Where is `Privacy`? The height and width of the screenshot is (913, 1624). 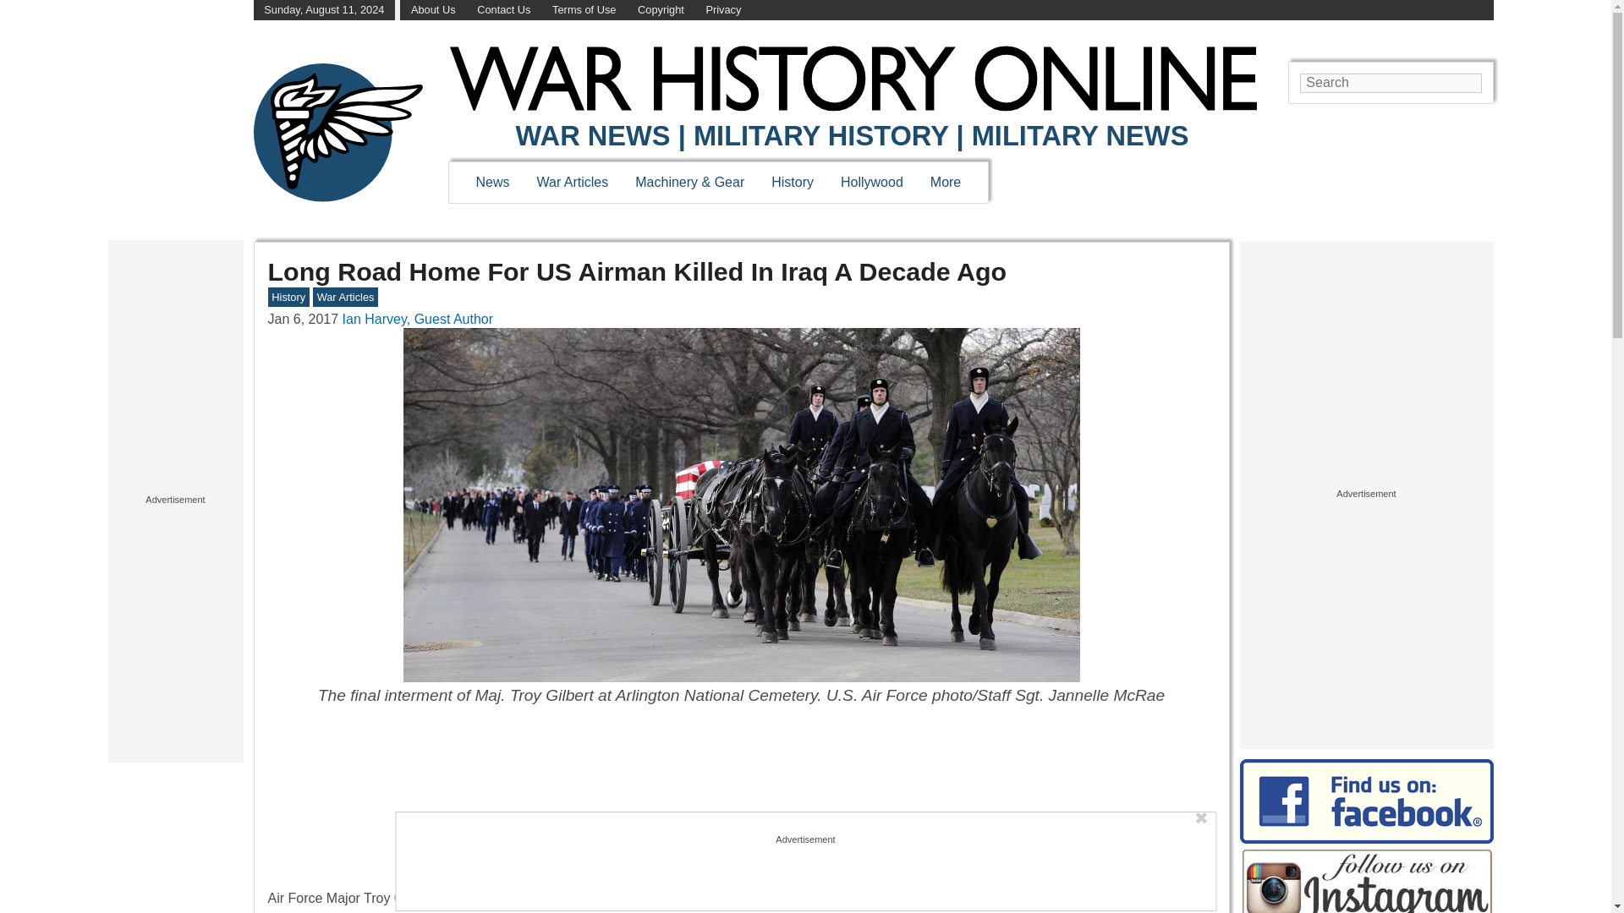 Privacy is located at coordinates (722, 10).